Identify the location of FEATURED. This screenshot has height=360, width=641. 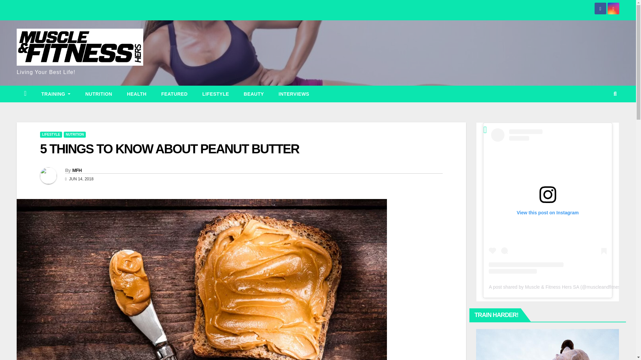
(174, 94).